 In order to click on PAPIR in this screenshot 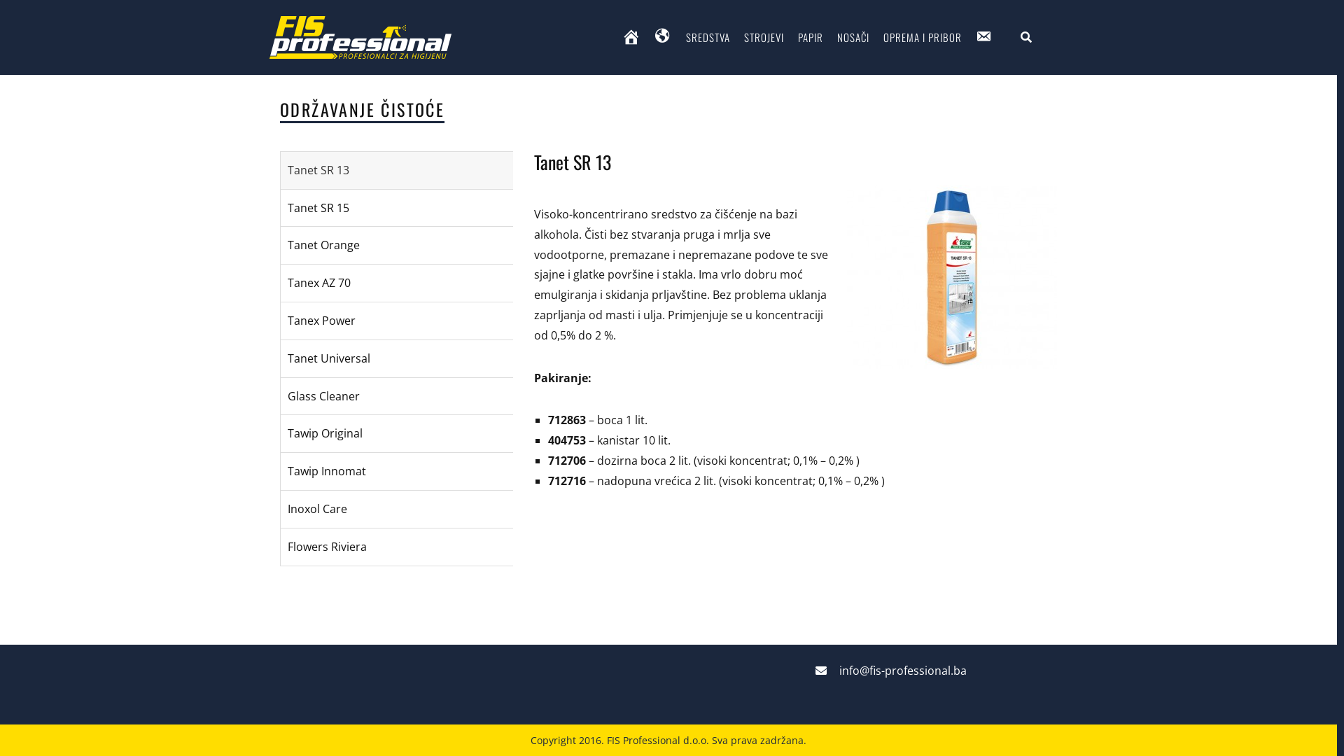, I will do `click(811, 38)`.